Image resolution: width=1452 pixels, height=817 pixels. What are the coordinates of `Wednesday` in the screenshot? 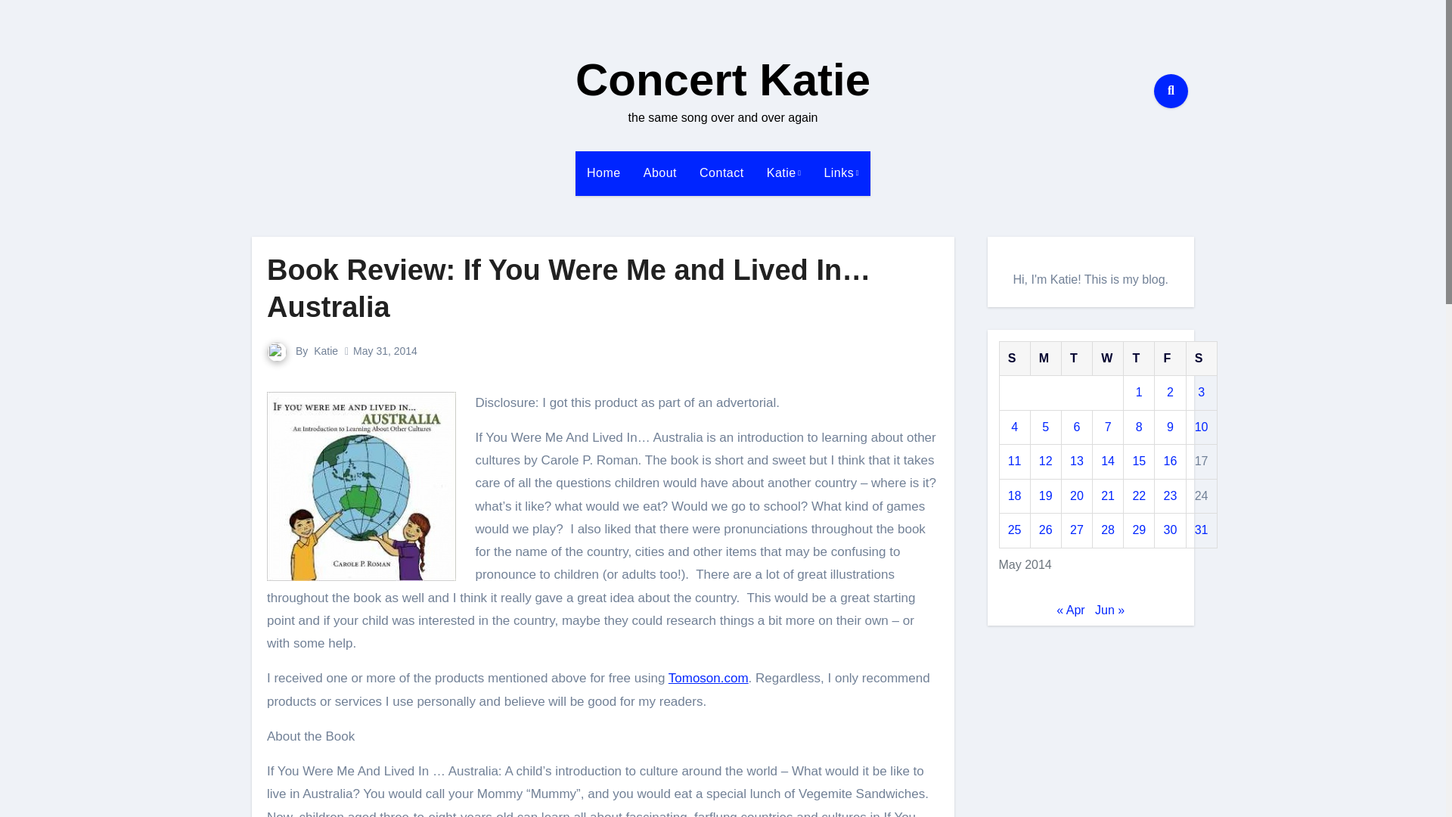 It's located at (1109, 358).